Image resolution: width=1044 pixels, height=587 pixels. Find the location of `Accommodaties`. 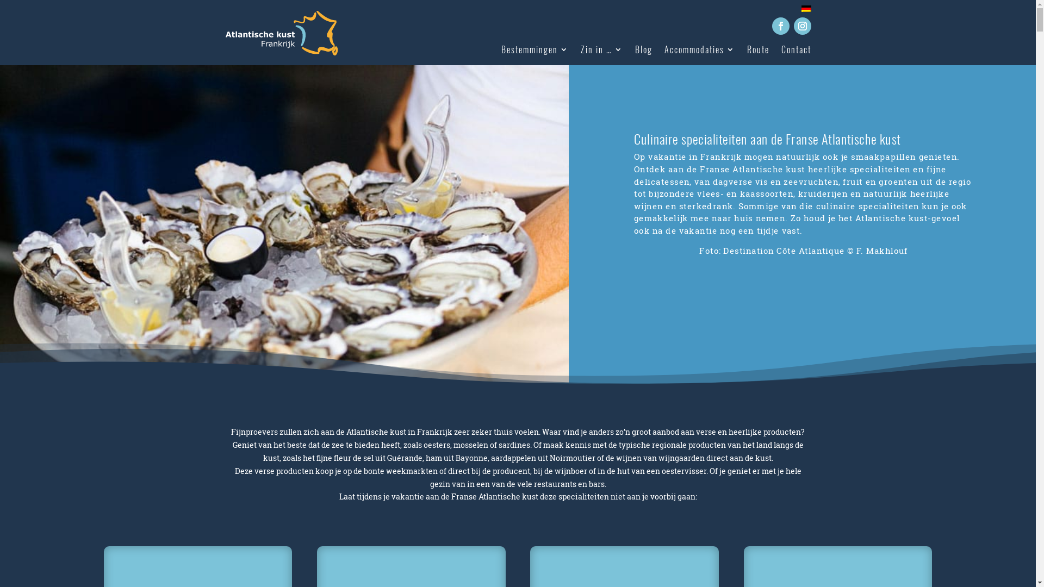

Accommodaties is located at coordinates (700, 52).